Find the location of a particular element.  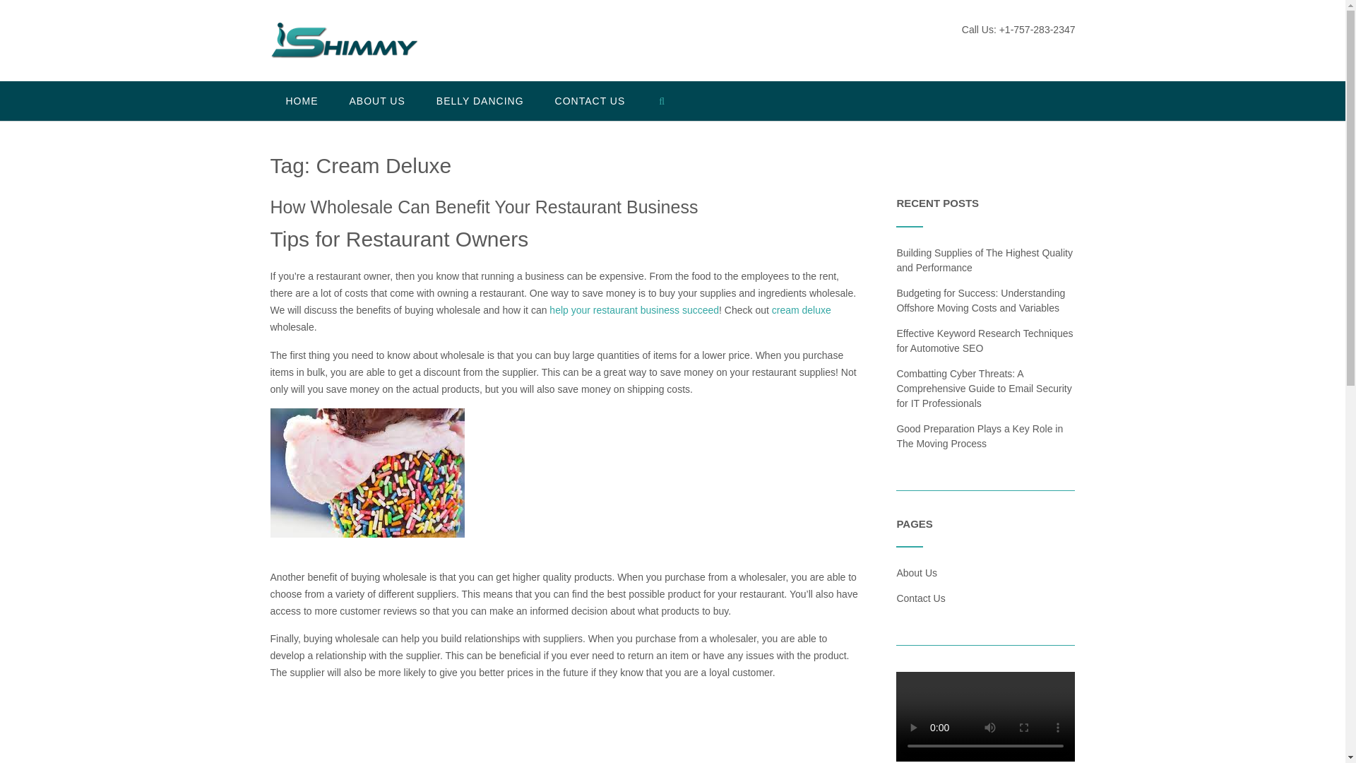

help your restaurant business succeed is located at coordinates (634, 309).